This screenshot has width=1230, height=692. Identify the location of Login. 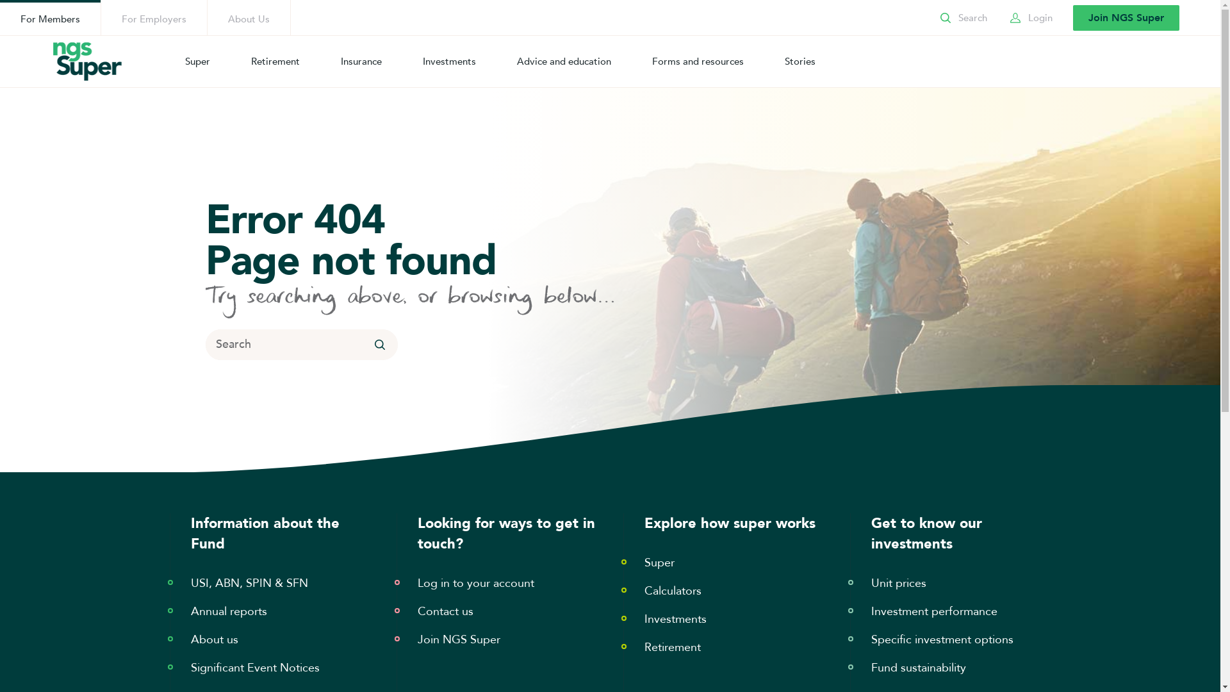
(1030, 18).